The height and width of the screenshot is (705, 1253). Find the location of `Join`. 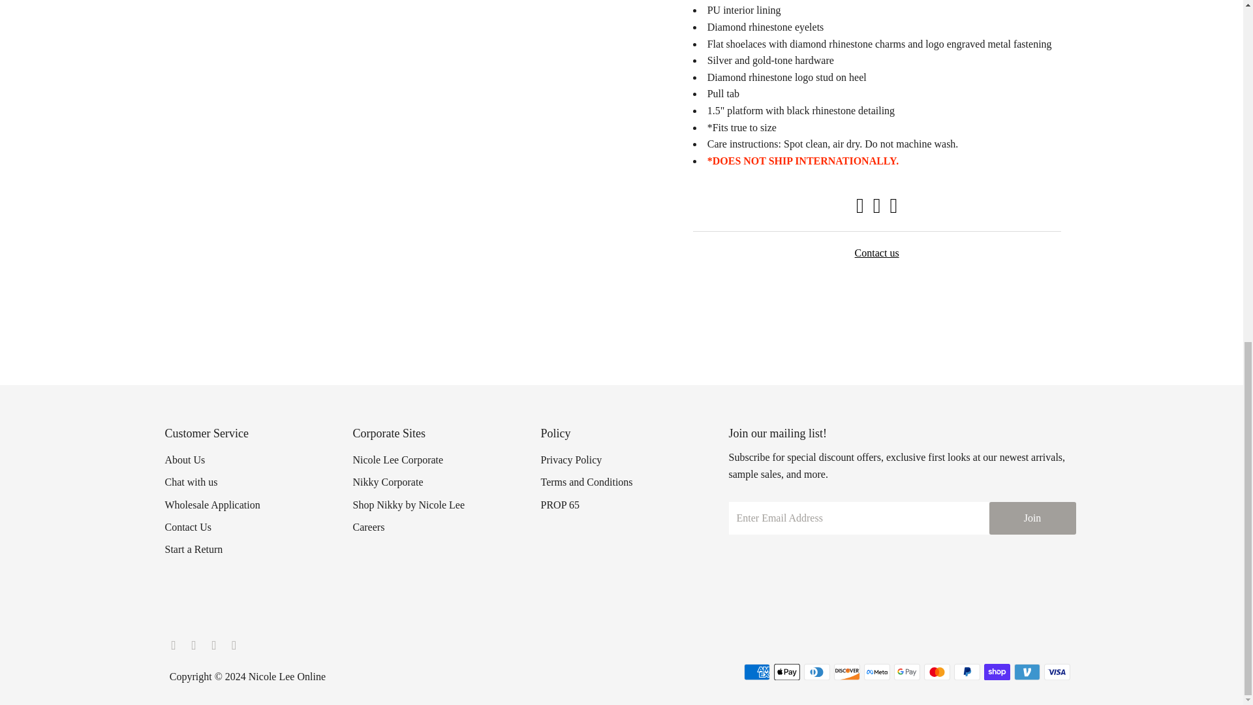

Join is located at coordinates (1032, 518).